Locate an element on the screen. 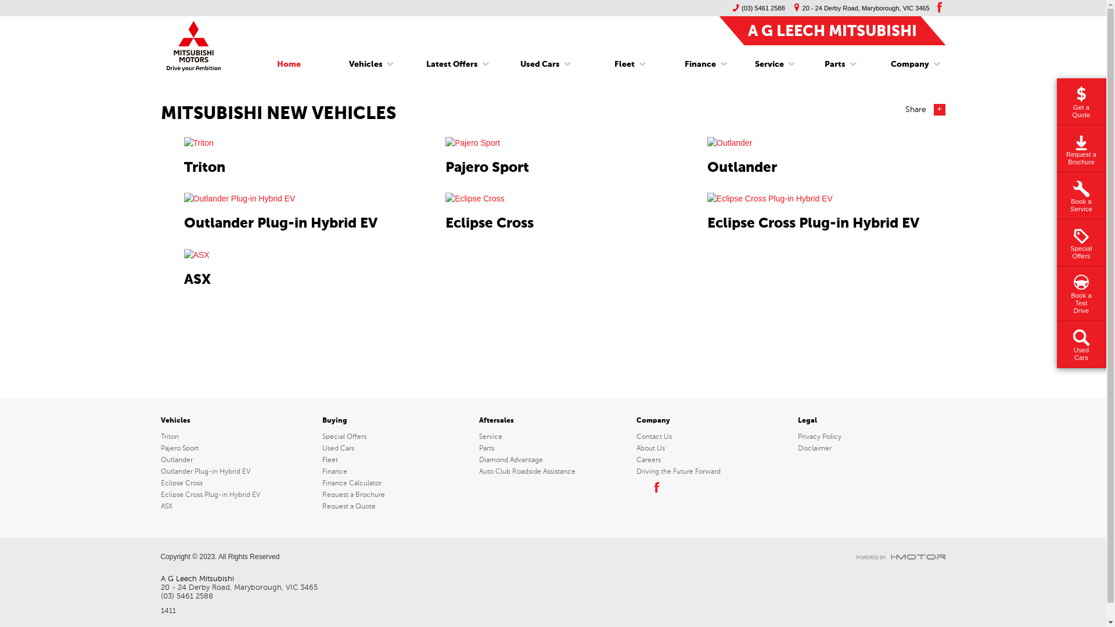  20 - 24 Derby Road, Maryborough, VIC 3465 is located at coordinates (859, 8).